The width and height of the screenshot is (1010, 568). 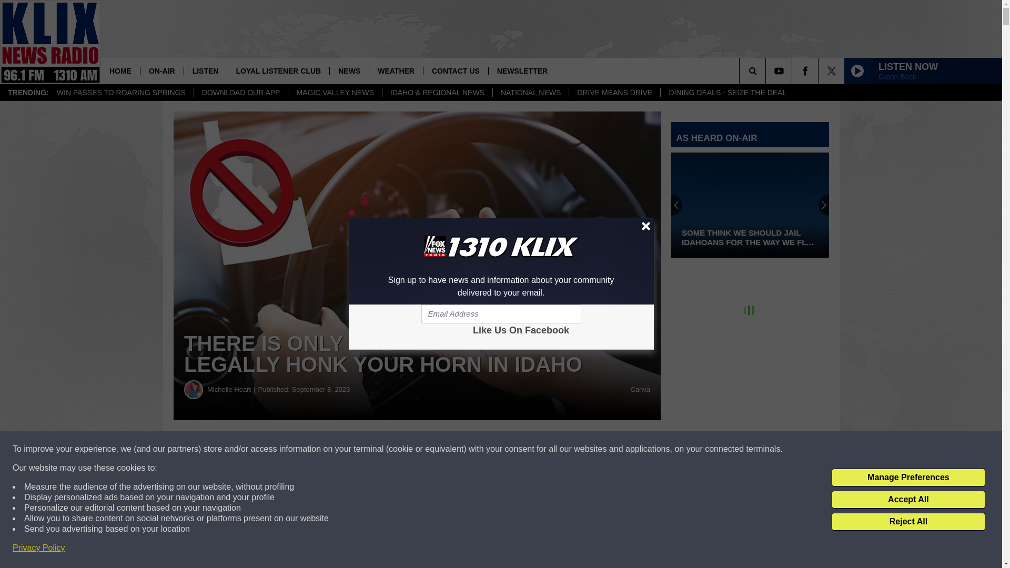 What do you see at coordinates (121, 93) in the screenshot?
I see `WIN PASSES TO ROARING SPRINGS` at bounding box center [121, 93].